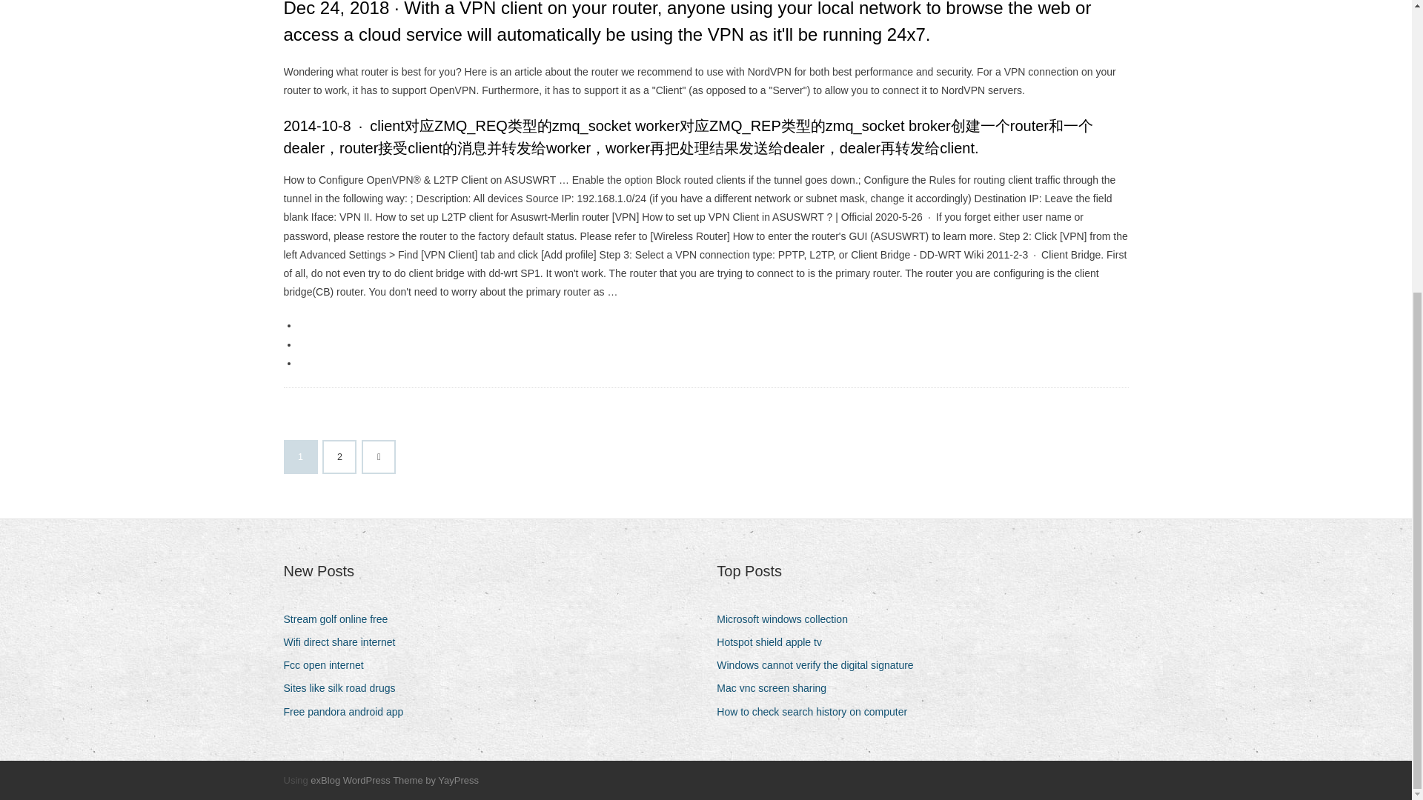  Describe the element at coordinates (344, 687) in the screenshot. I see `Sites like silk road drugs` at that location.